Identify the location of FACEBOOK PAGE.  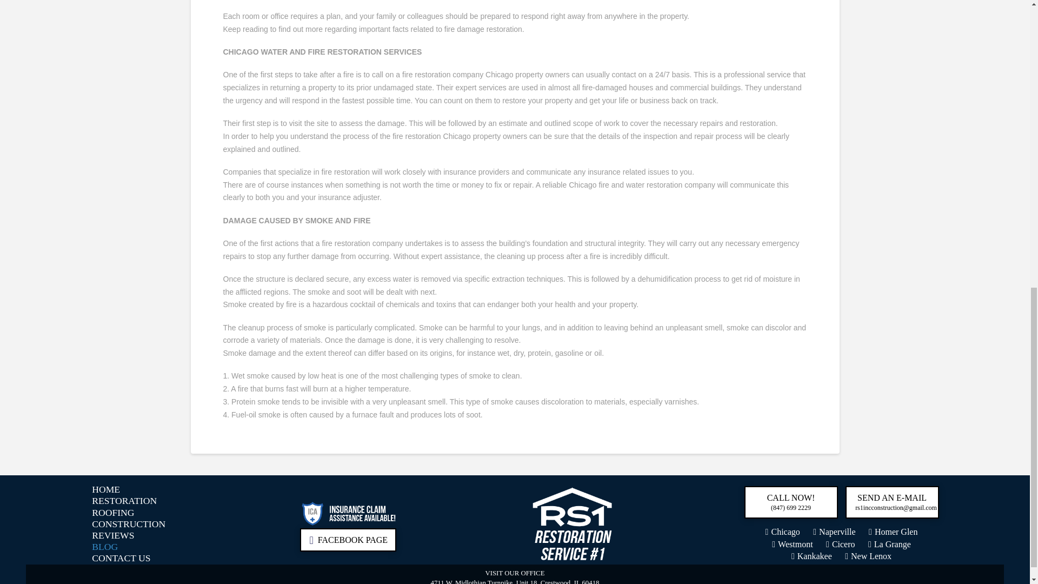
(347, 540).